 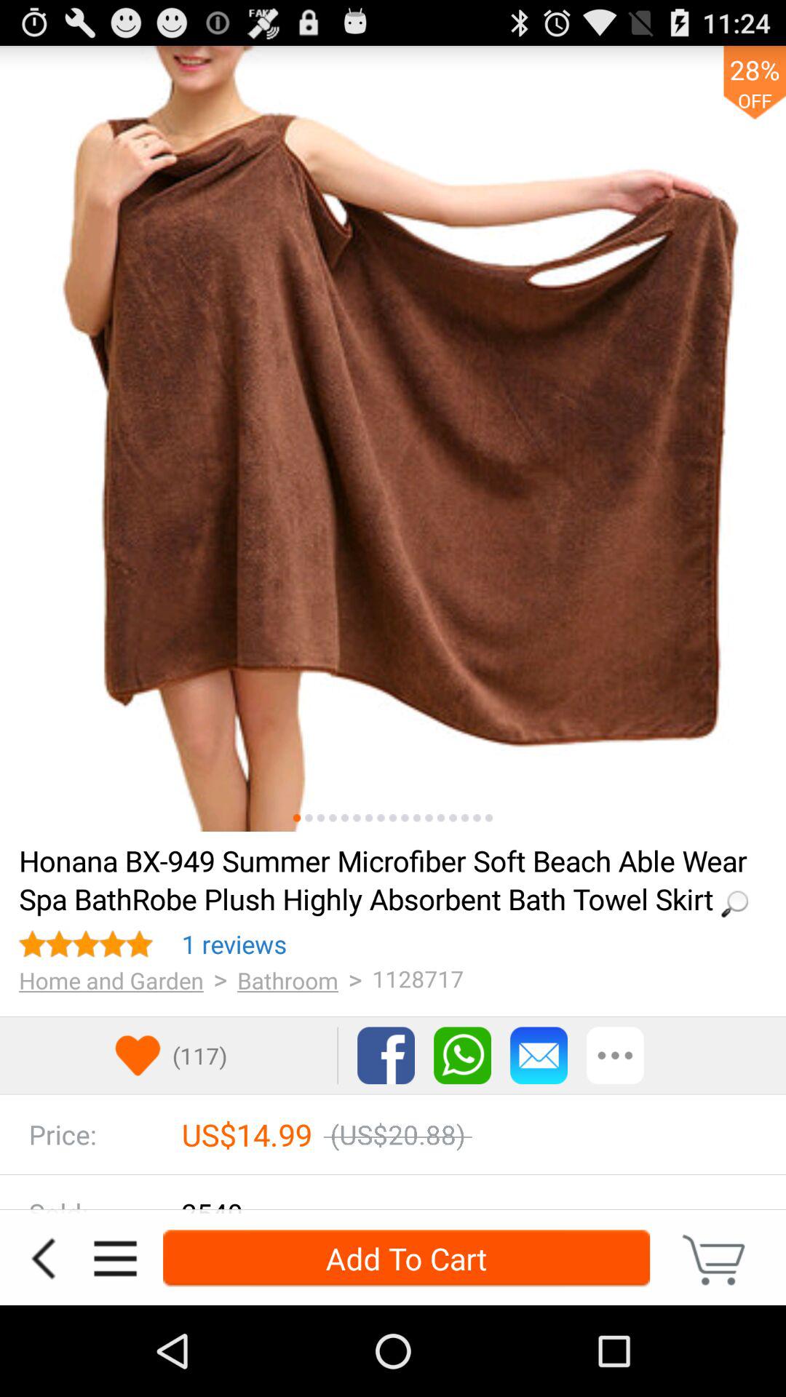 What do you see at coordinates (43, 1259) in the screenshot?
I see `backpage` at bounding box center [43, 1259].